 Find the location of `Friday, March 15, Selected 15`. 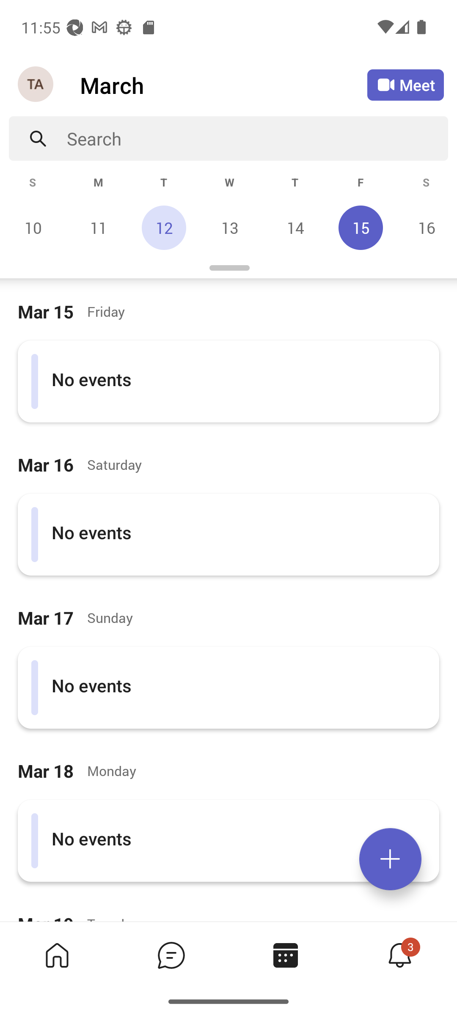

Friday, March 15, Selected 15 is located at coordinates (361, 228).